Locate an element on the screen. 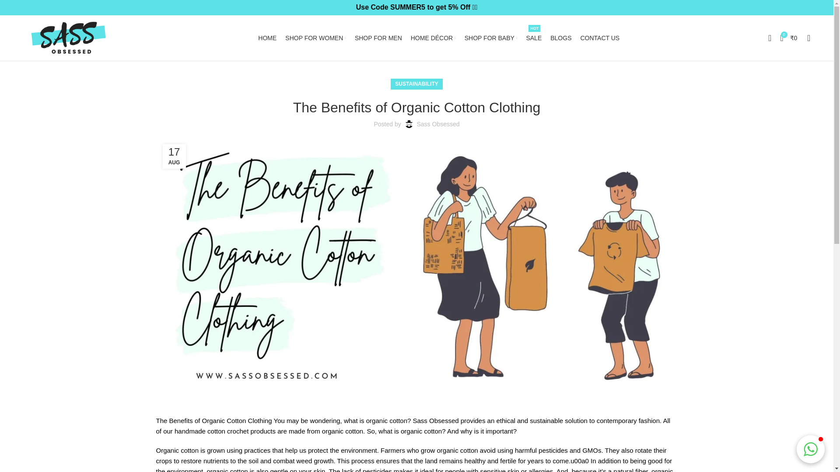 This screenshot has width=840, height=472. Log in is located at coordinates (699, 179).